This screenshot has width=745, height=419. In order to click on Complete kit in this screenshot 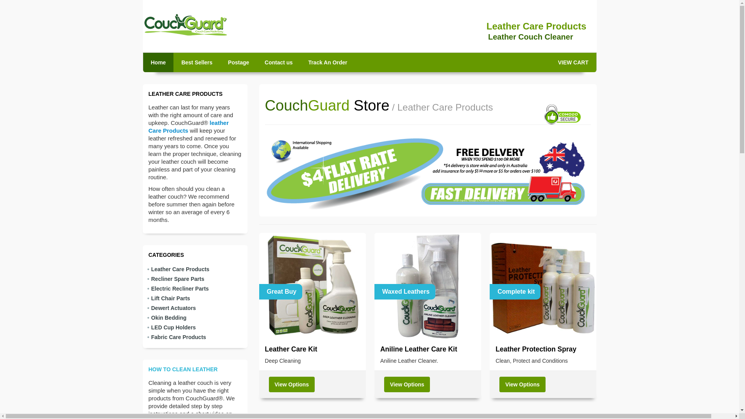, I will do `click(543, 286)`.